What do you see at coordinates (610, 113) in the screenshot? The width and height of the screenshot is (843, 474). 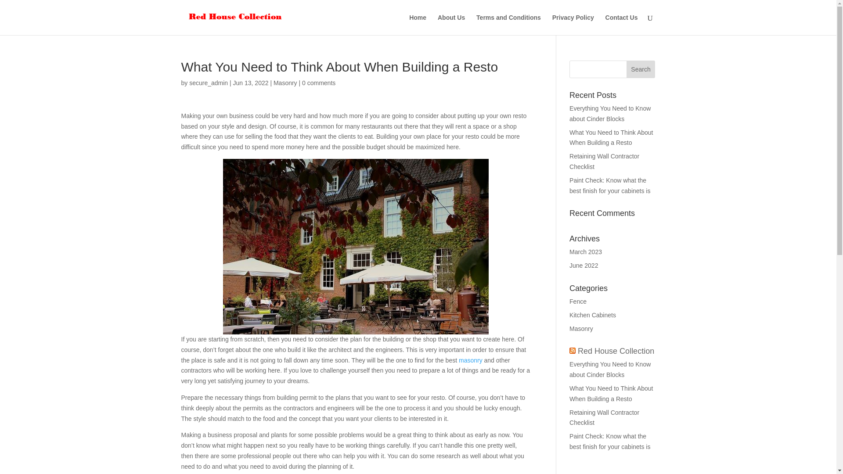 I see `Everything You Need to Know about Cinder Blocks` at bounding box center [610, 113].